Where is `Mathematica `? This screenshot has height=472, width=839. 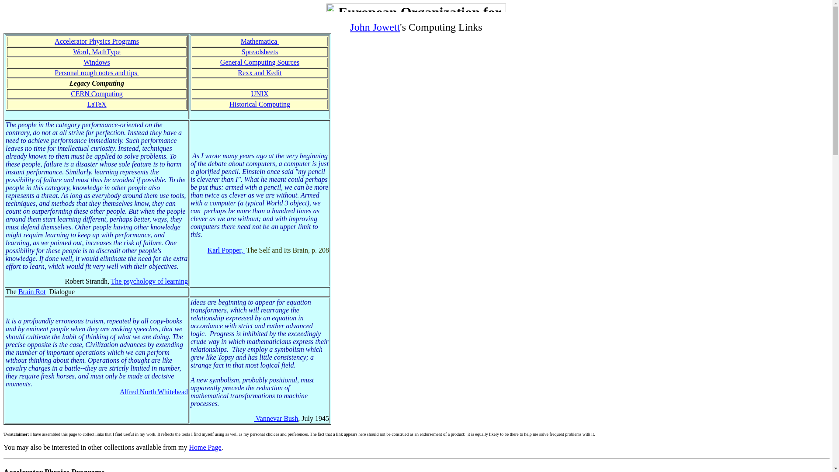
Mathematica  is located at coordinates (260, 41).